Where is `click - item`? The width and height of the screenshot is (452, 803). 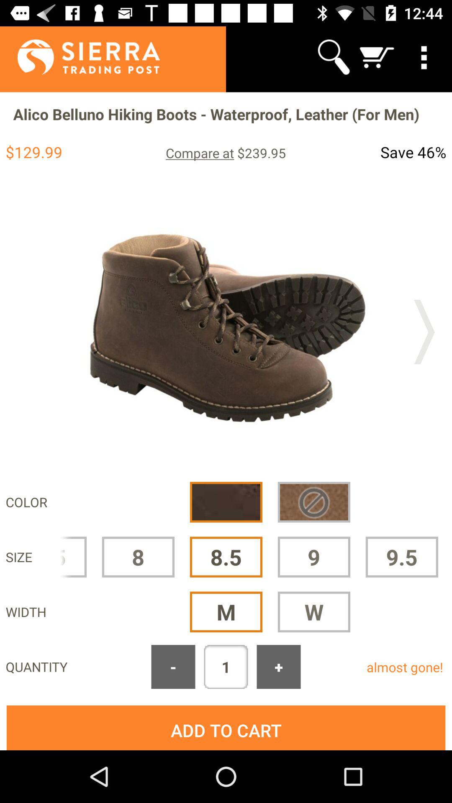
click - item is located at coordinates (173, 667).